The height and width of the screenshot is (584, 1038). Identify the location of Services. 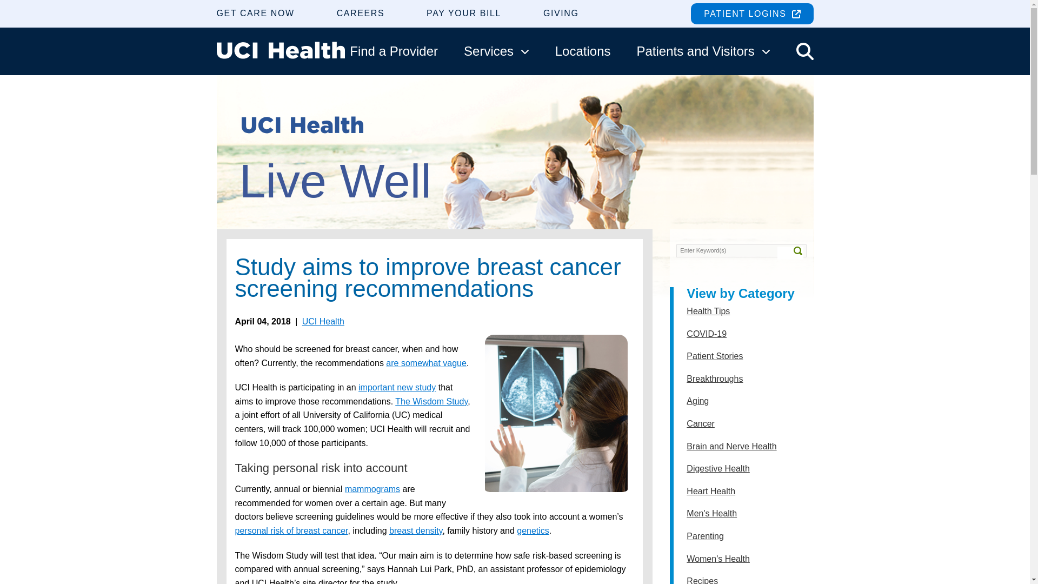
(496, 51).